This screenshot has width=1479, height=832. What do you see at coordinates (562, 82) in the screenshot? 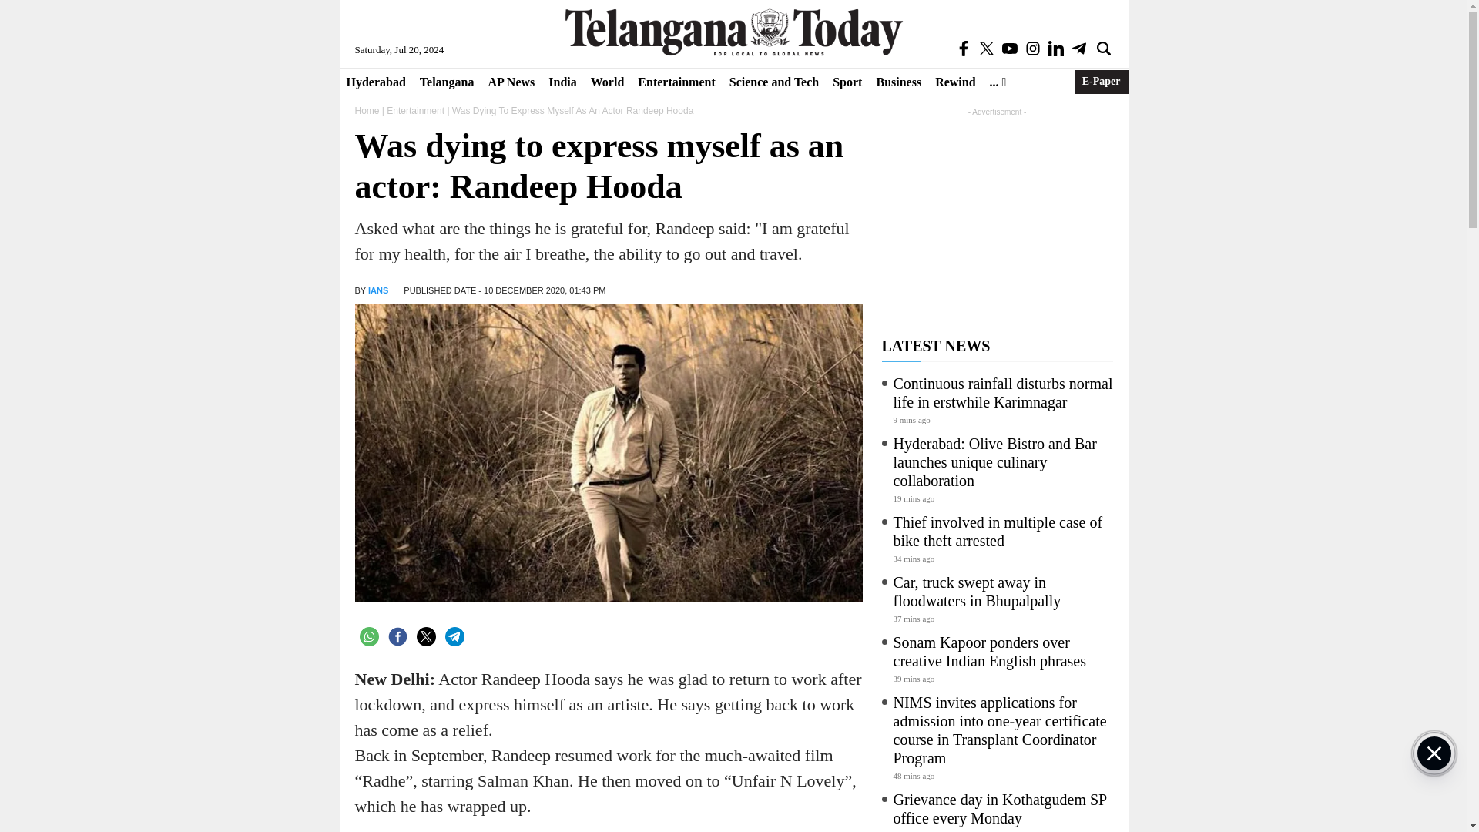
I see `India` at bounding box center [562, 82].